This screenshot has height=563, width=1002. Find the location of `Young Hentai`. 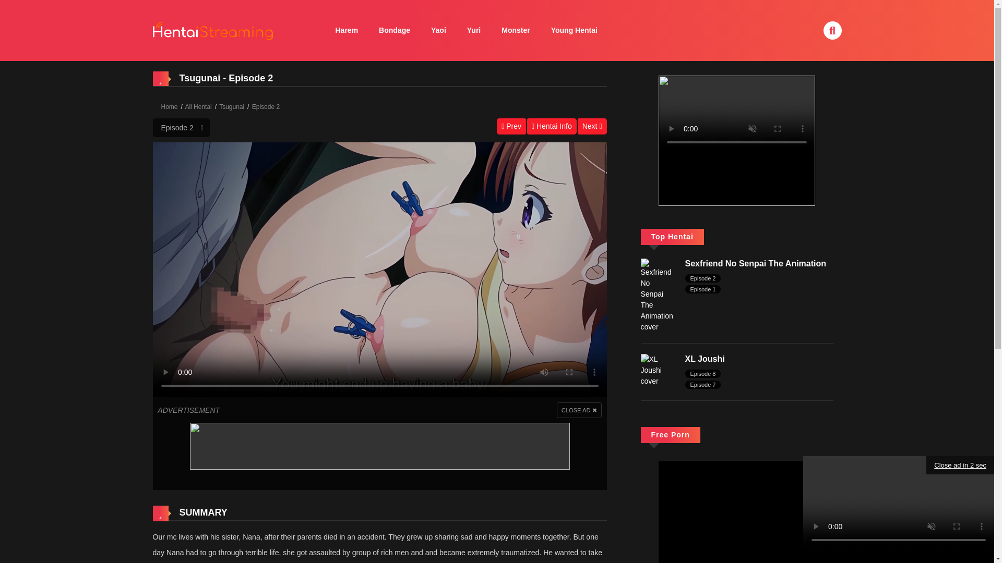

Young Hentai is located at coordinates (574, 30).